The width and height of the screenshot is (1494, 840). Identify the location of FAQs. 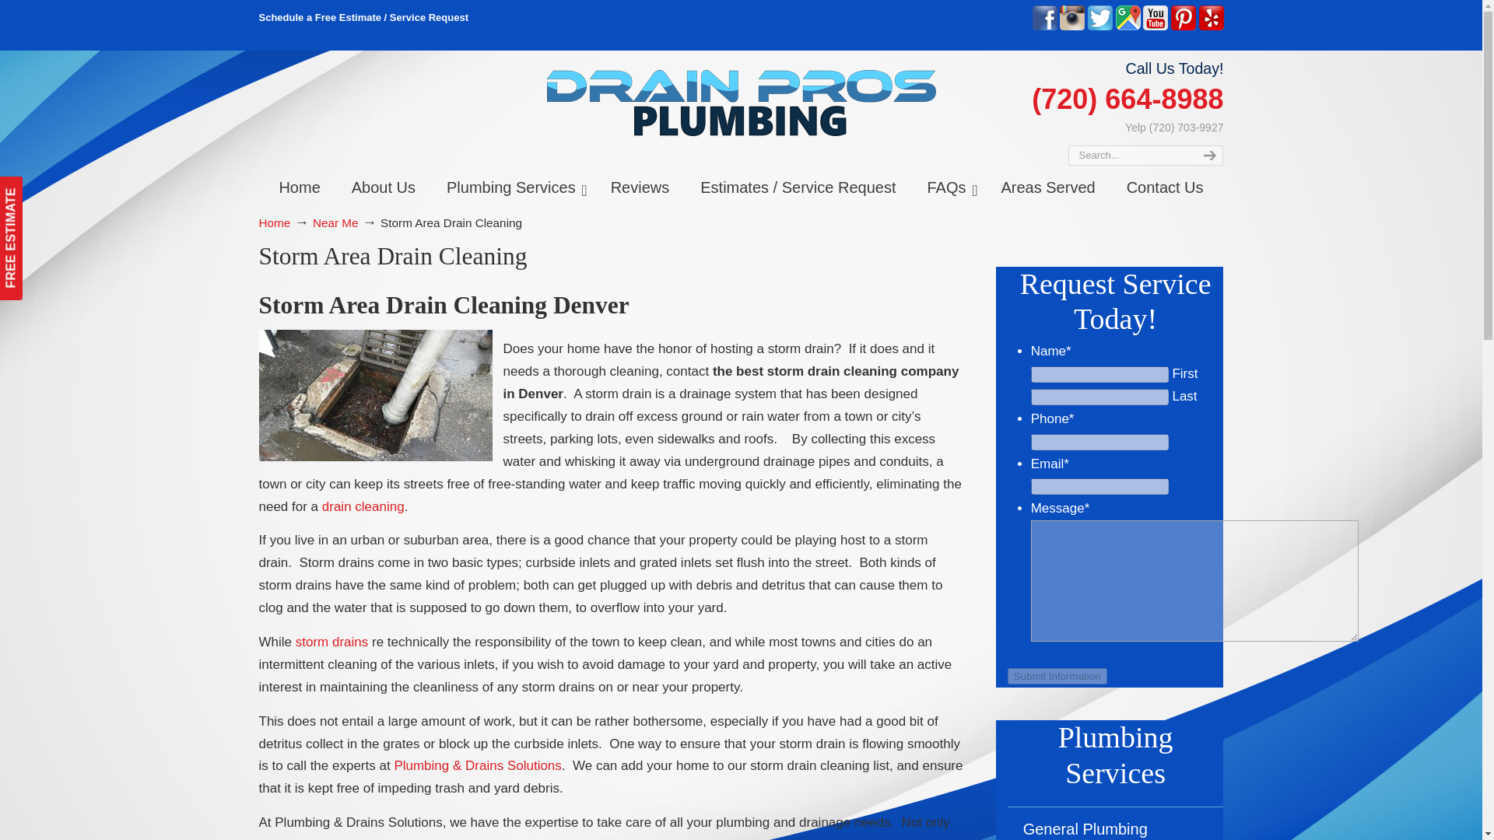
(948, 187).